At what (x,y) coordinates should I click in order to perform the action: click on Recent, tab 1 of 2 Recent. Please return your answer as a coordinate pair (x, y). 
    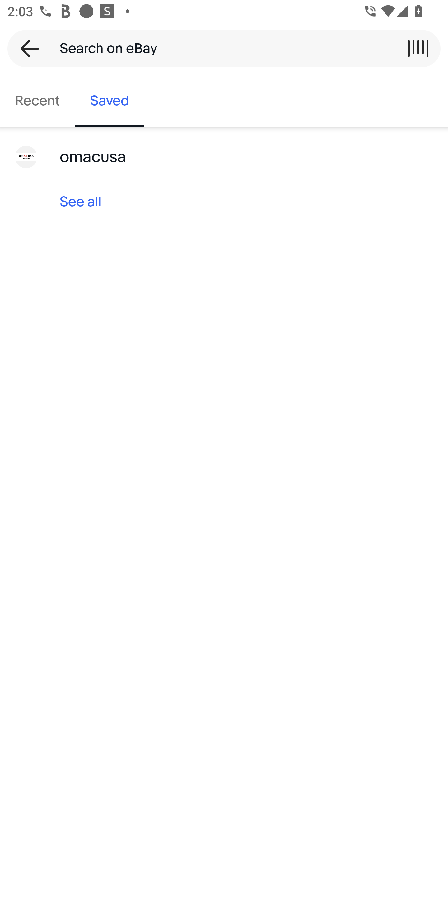
    Looking at the image, I should click on (37, 101).